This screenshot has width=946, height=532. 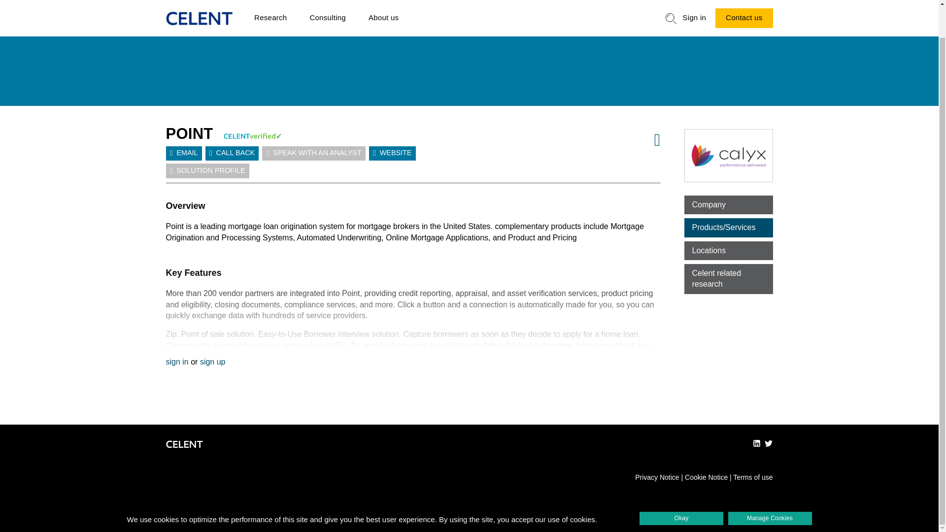 I want to click on Contact us, so click(x=744, y=7).